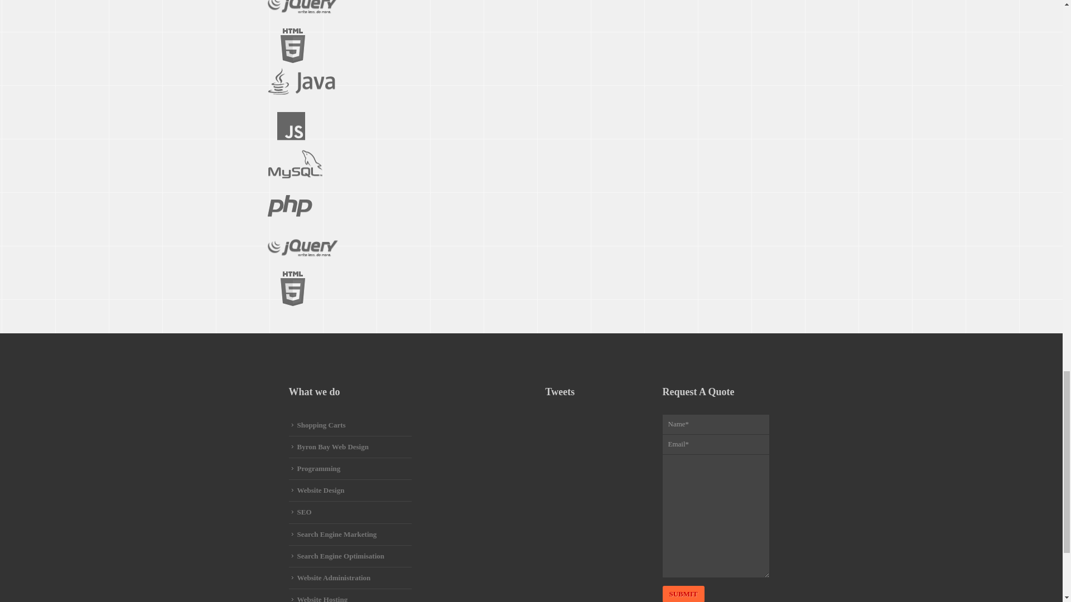  What do you see at coordinates (319, 599) in the screenshot?
I see `Website Hosting` at bounding box center [319, 599].